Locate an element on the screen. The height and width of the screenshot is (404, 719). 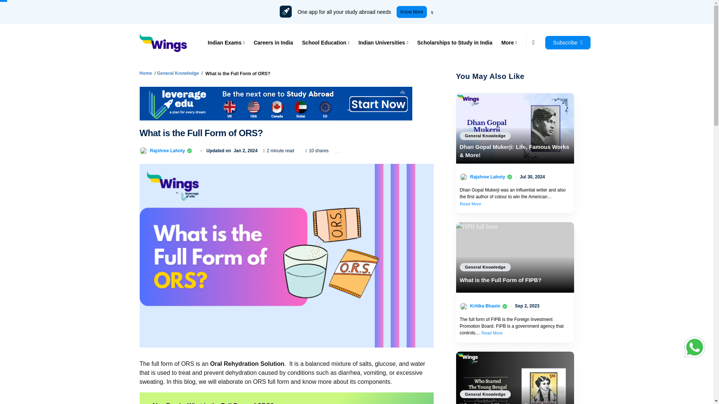
View all posts by Rajshree Lahoty is located at coordinates (167, 150).